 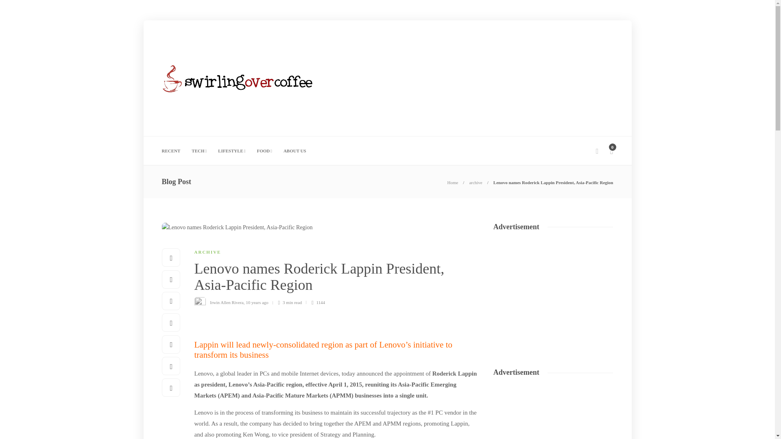 I want to click on Advertisement, so click(x=554, y=412).